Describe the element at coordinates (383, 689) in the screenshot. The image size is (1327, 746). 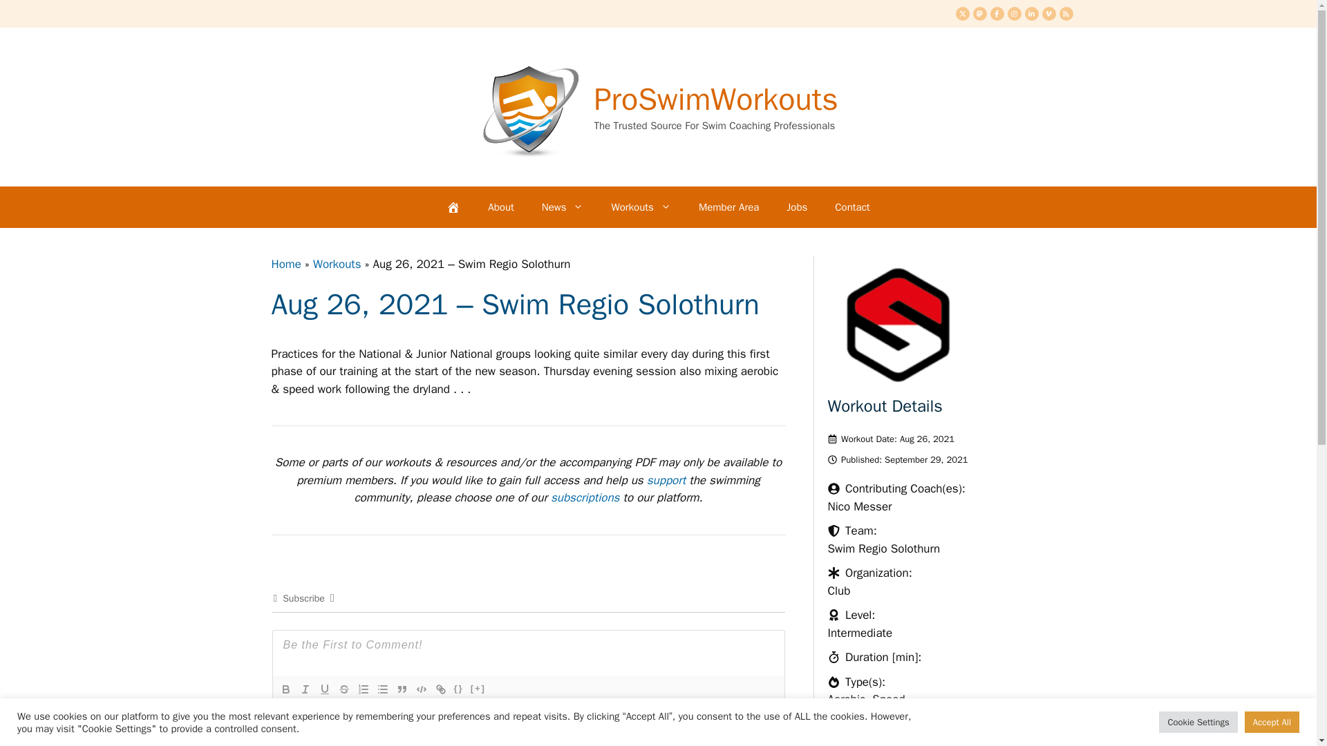
I see `Unordered List` at that location.